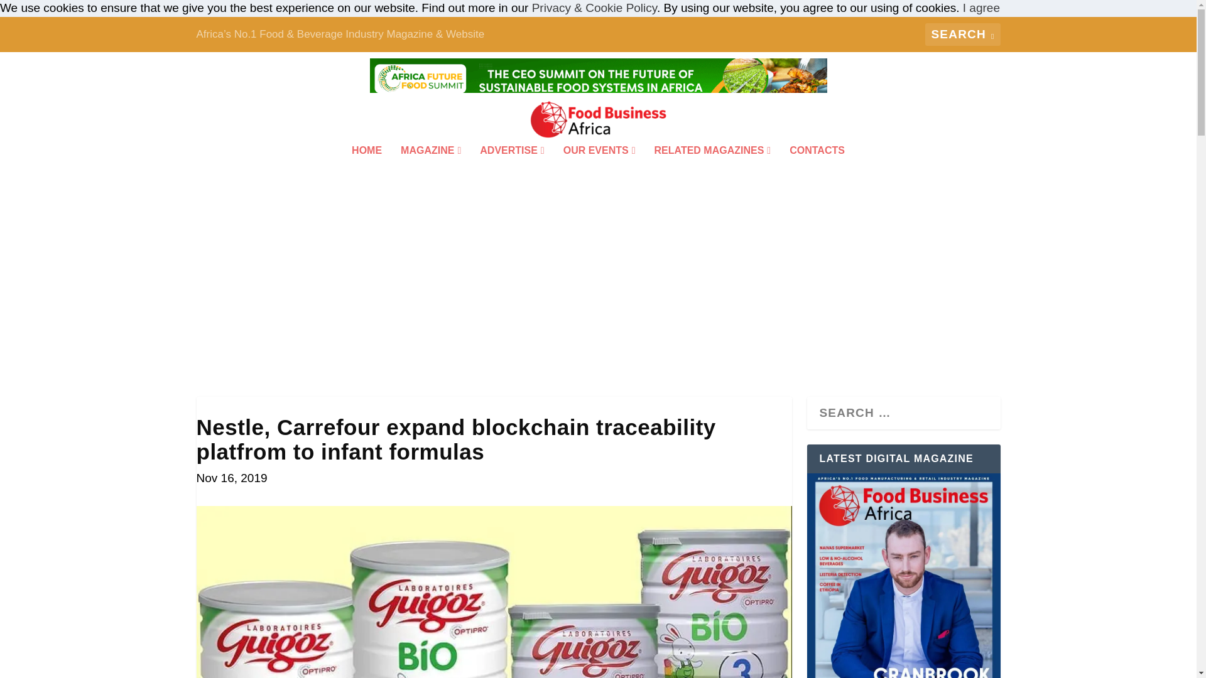 This screenshot has width=1206, height=678. I want to click on ADVERTISE, so click(511, 168).